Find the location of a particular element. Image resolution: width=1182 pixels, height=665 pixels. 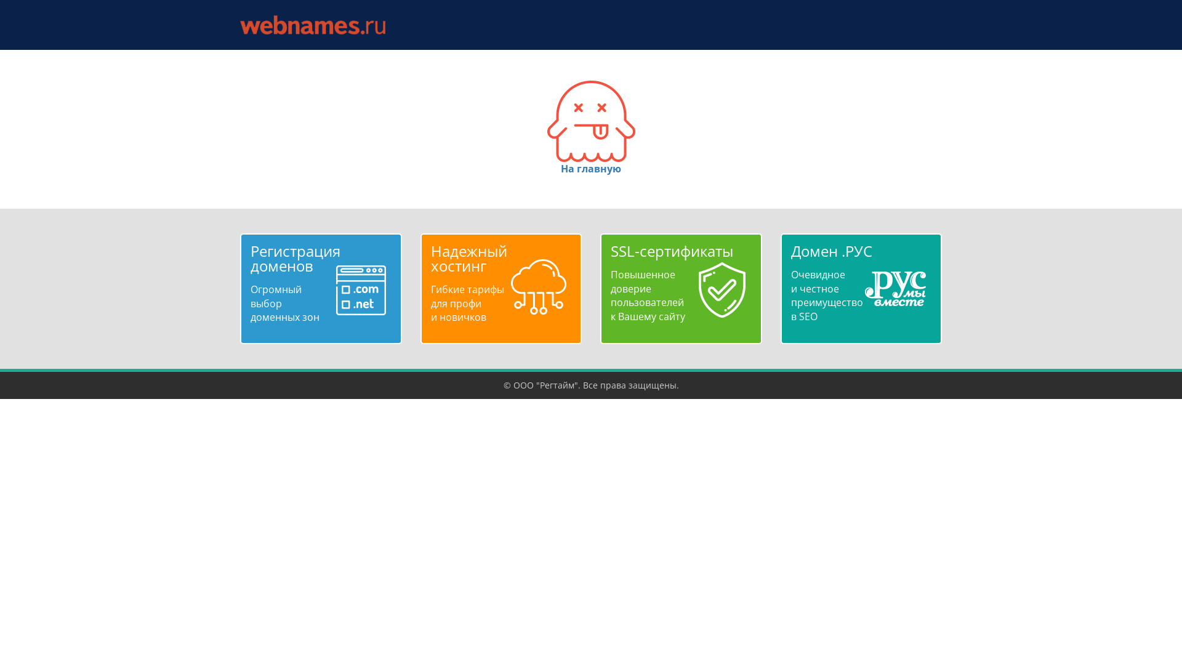

webnames.ru is located at coordinates (313, 25).